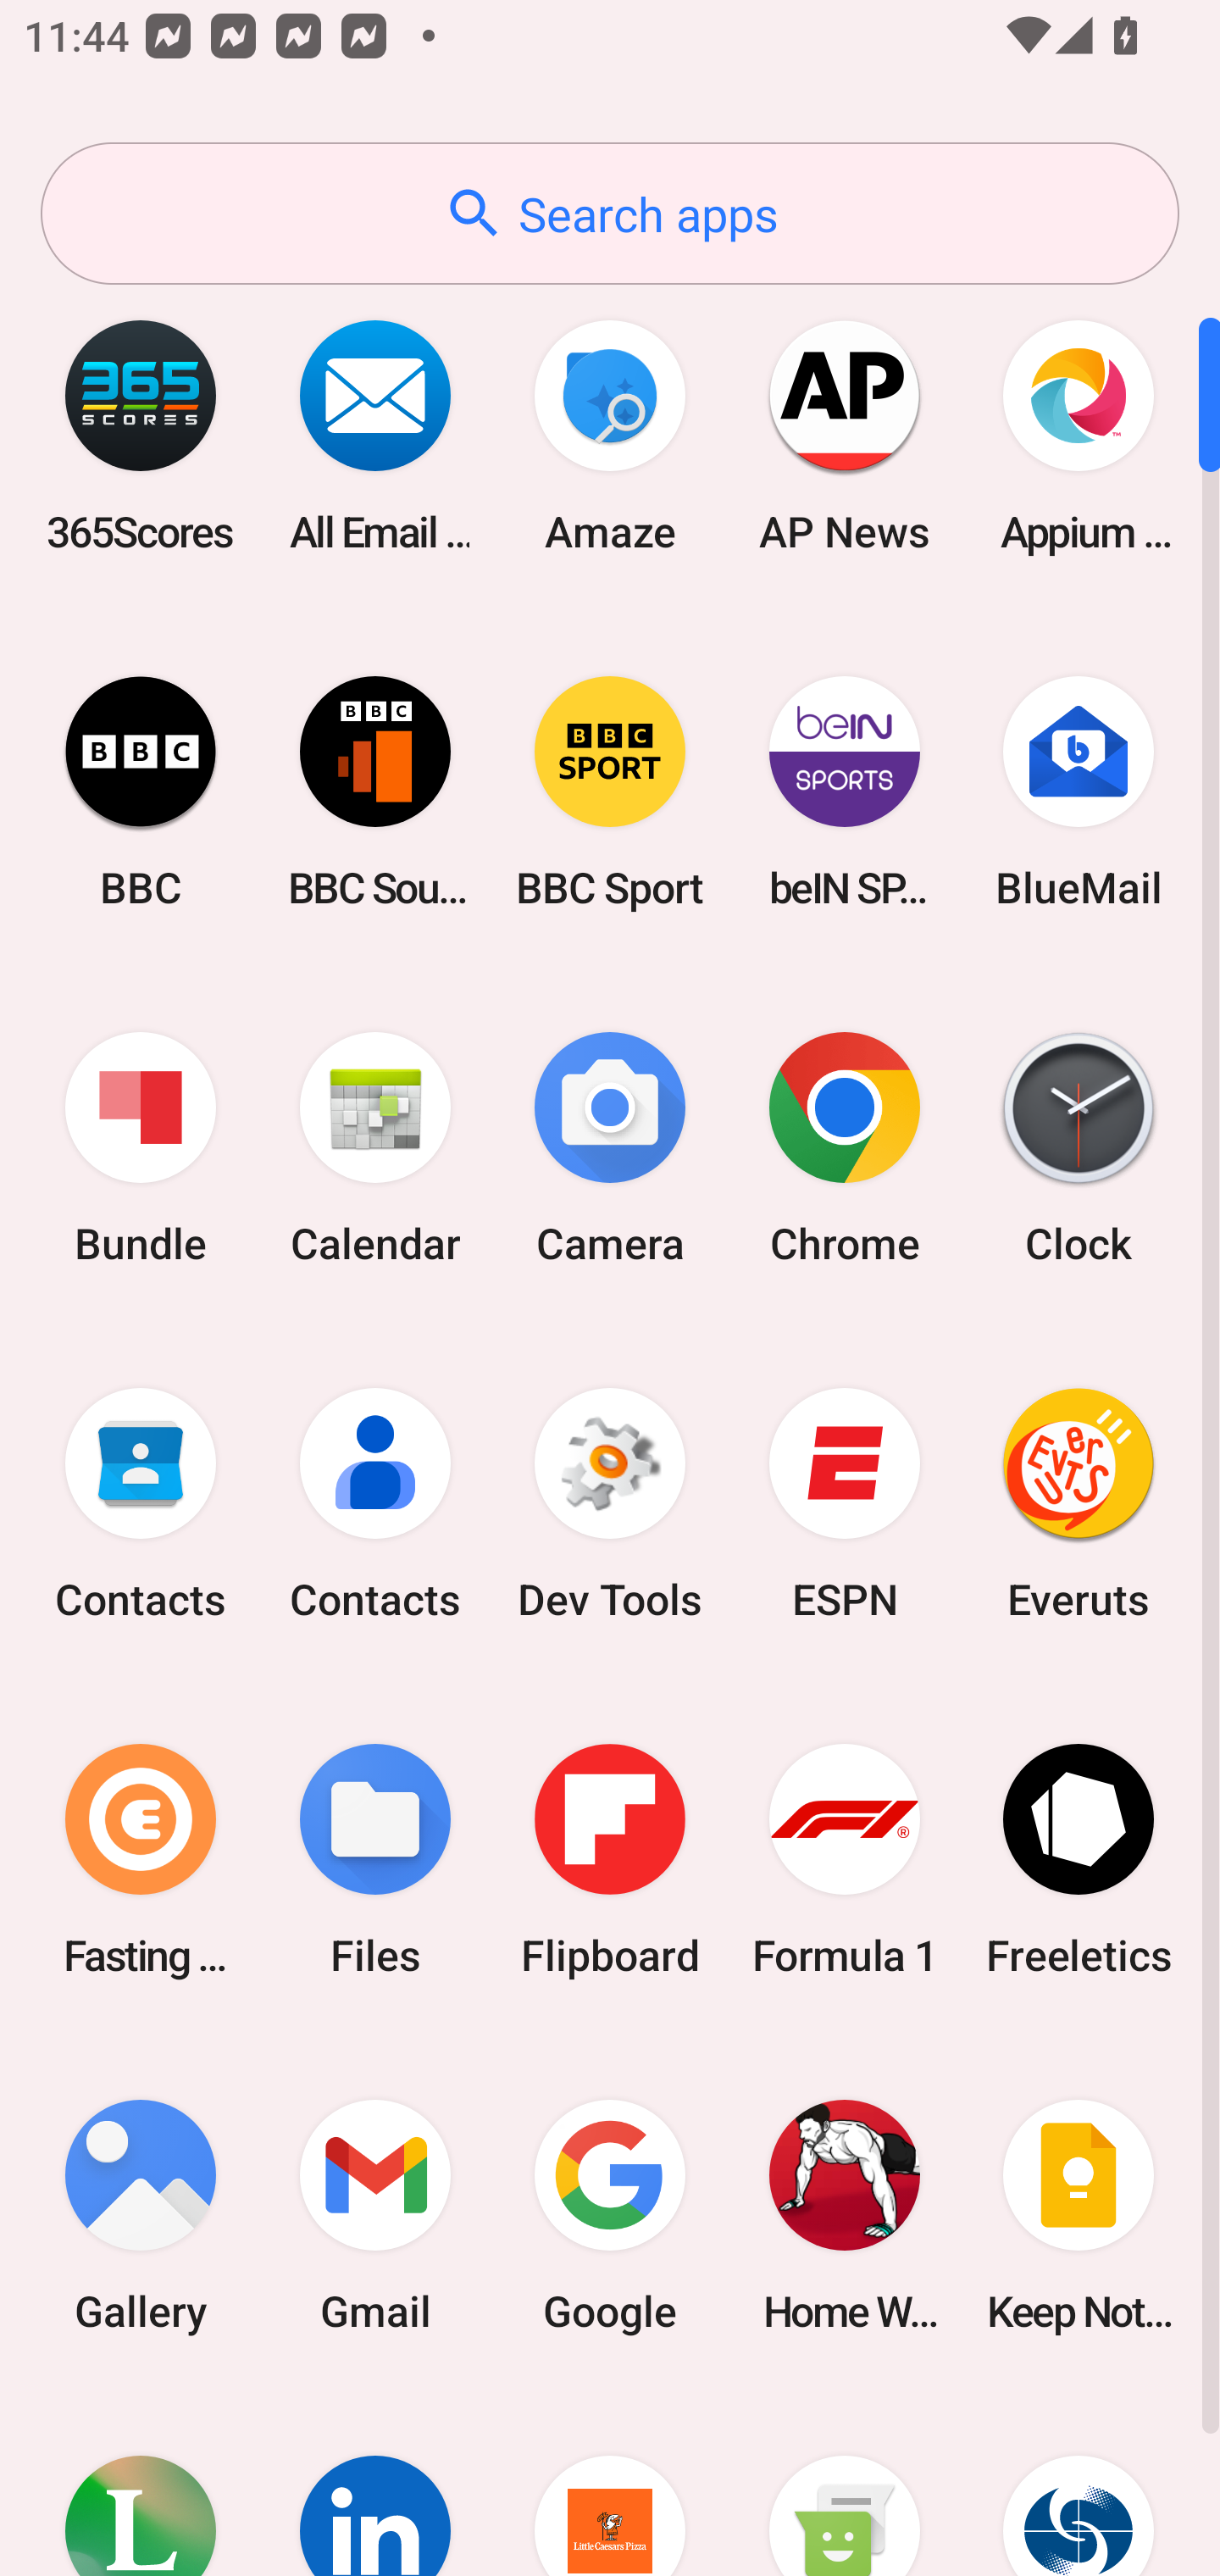  Describe the element at coordinates (141, 2484) in the screenshot. I see `Lifesum` at that location.